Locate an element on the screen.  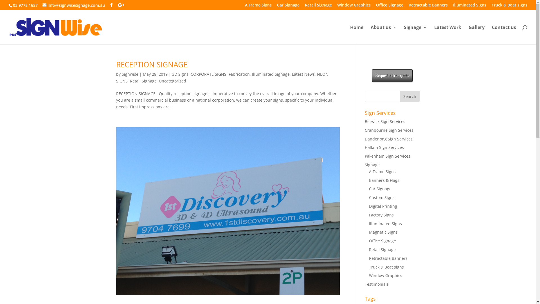
Magnetic Signs is located at coordinates (383, 232).